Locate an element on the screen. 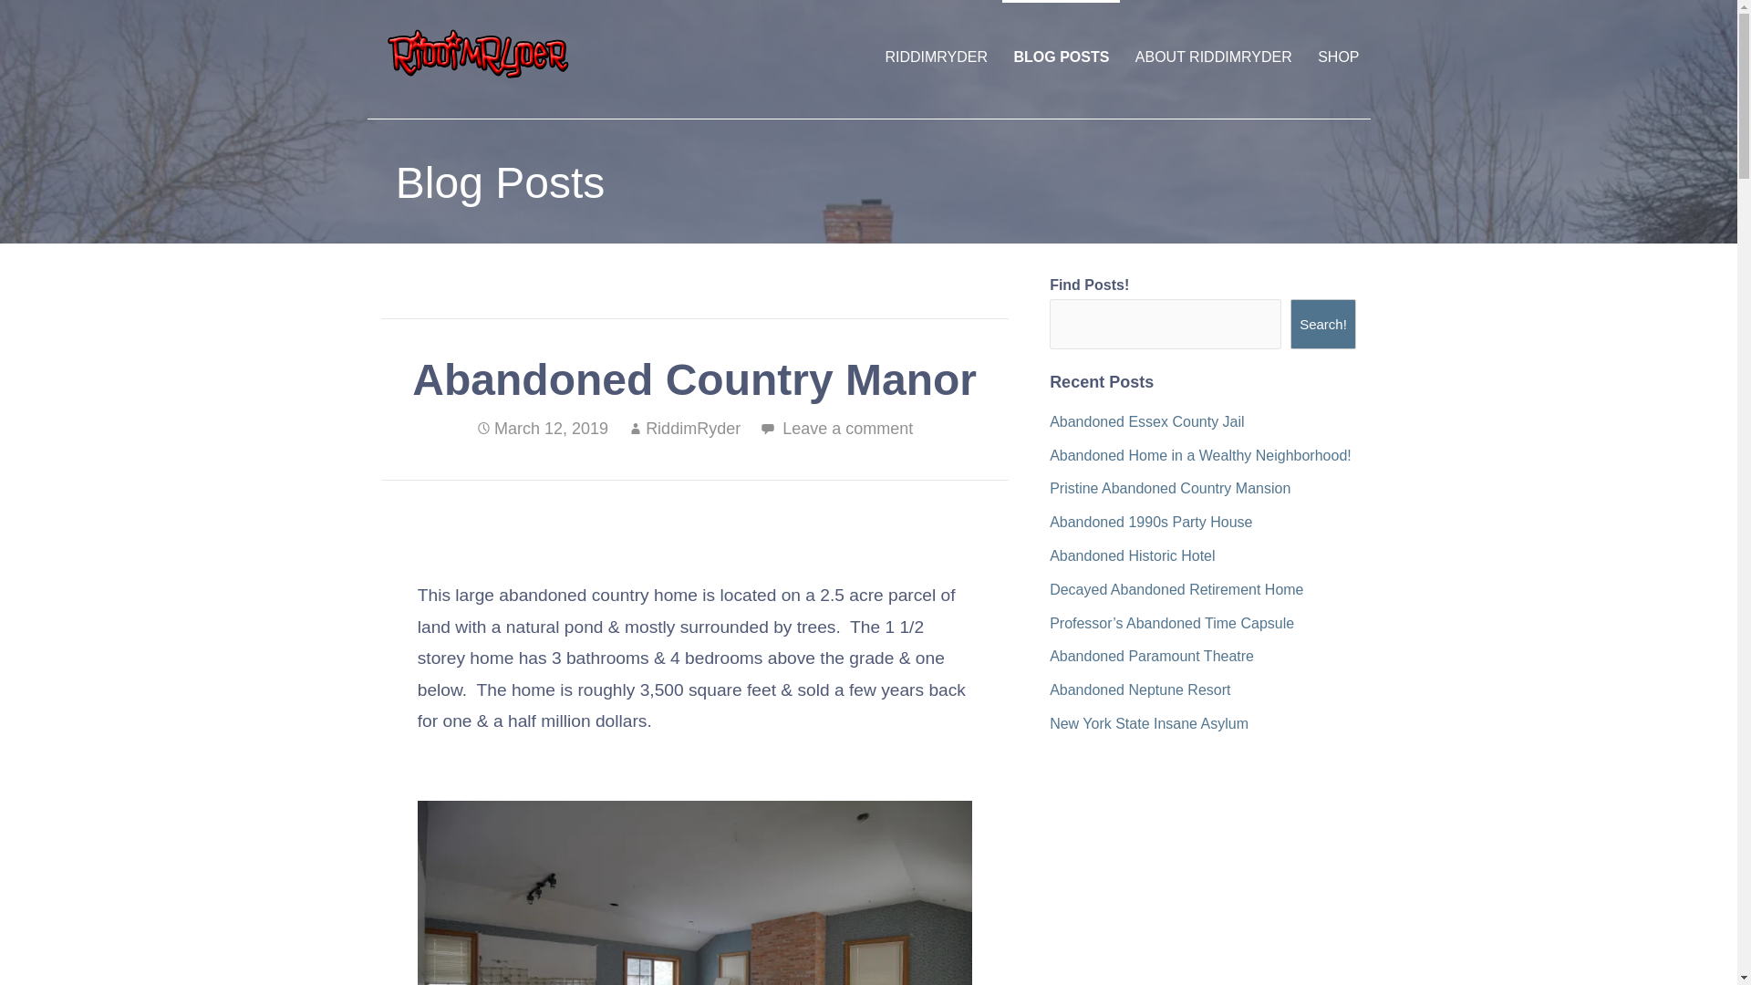  Leave a comment is located at coordinates (847, 429).